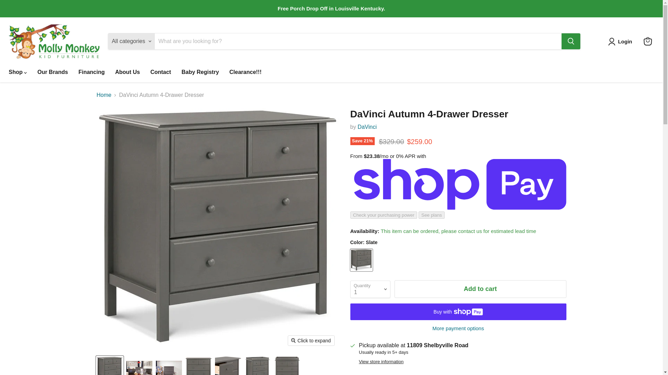 The image size is (668, 375). What do you see at coordinates (367, 127) in the screenshot?
I see `DaVinci` at bounding box center [367, 127].